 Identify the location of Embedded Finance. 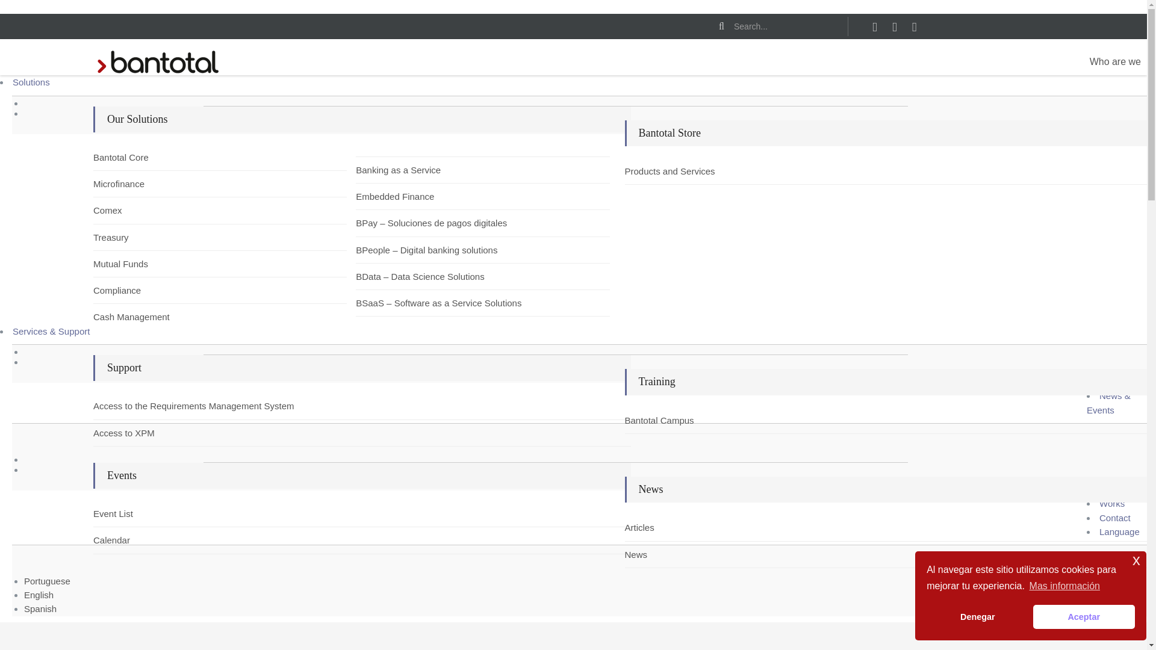
(391, 196).